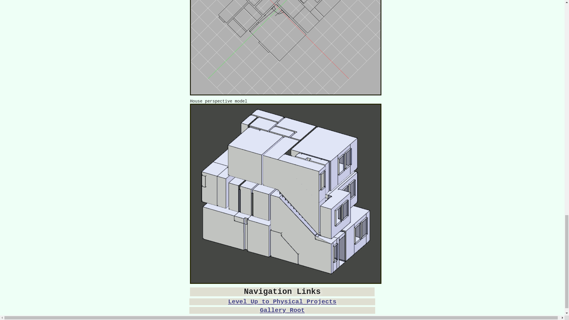 This screenshot has height=320, width=569. Describe the element at coordinates (286, 47) in the screenshot. I see `Floorplan, lvl 3` at that location.